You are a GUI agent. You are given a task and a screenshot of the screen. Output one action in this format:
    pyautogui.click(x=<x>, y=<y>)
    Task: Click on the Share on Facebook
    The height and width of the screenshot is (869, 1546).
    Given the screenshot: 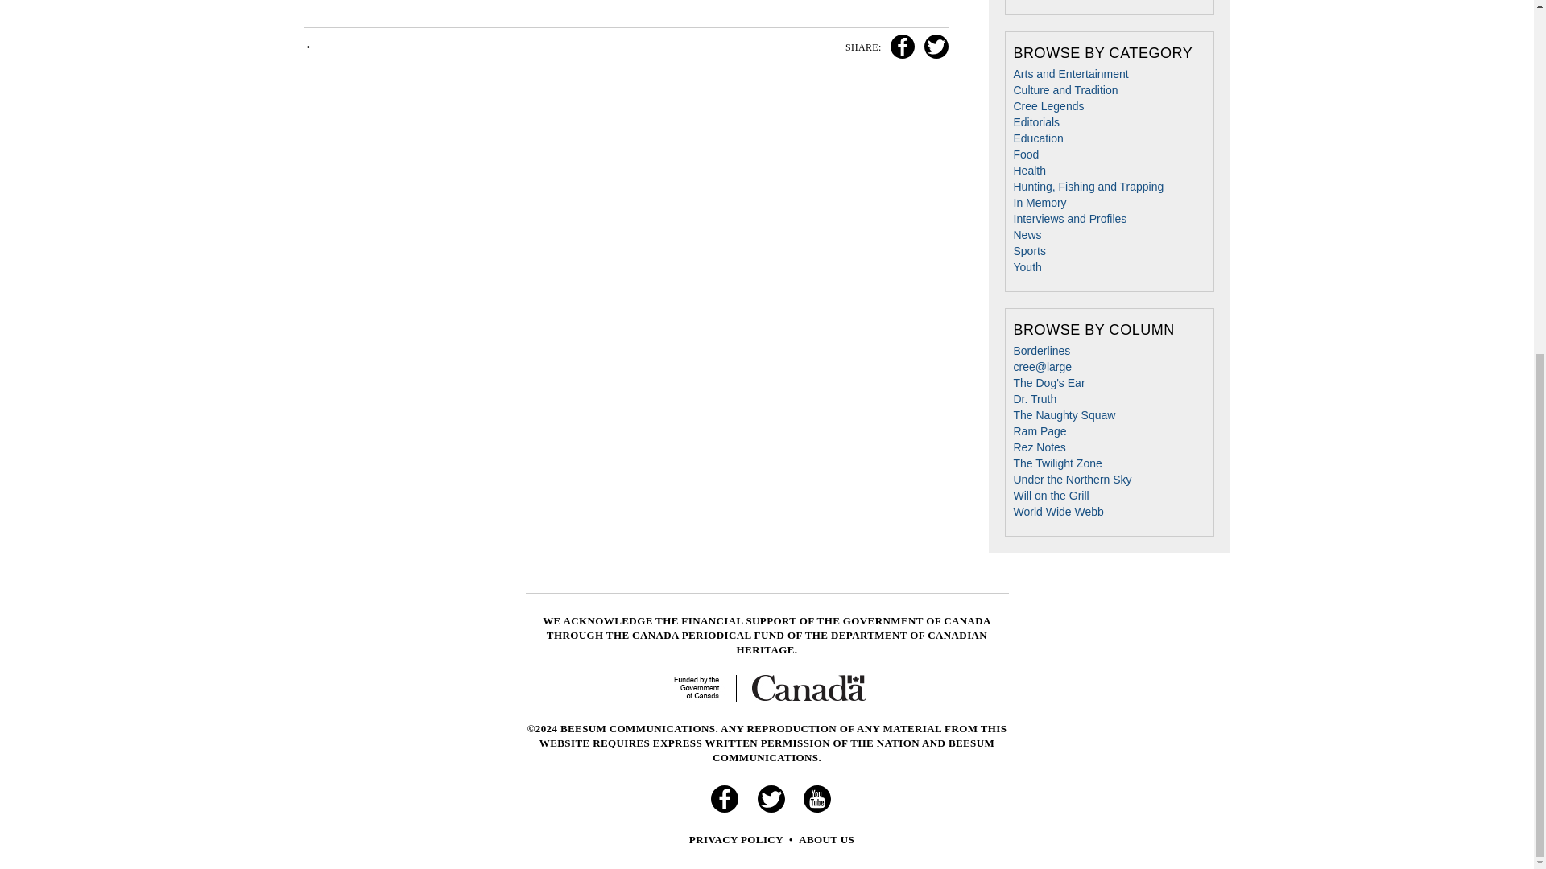 What is the action you would take?
    pyautogui.click(x=900, y=47)
    